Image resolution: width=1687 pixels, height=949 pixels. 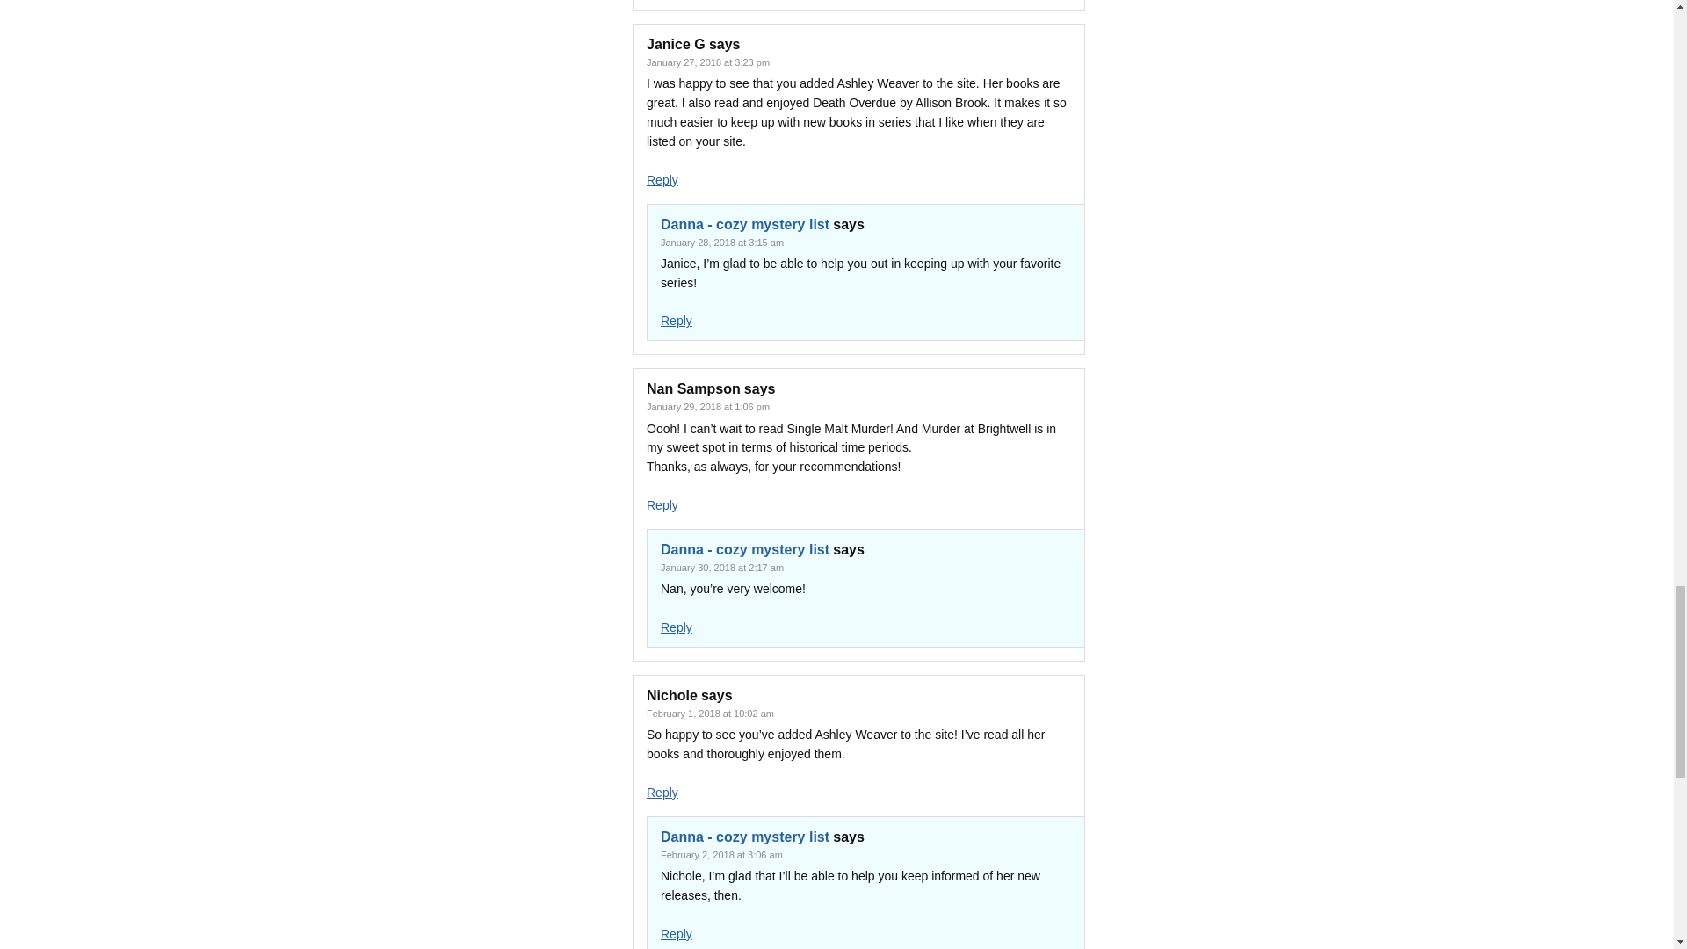 What do you see at coordinates (662, 179) in the screenshot?
I see `Reply` at bounding box center [662, 179].